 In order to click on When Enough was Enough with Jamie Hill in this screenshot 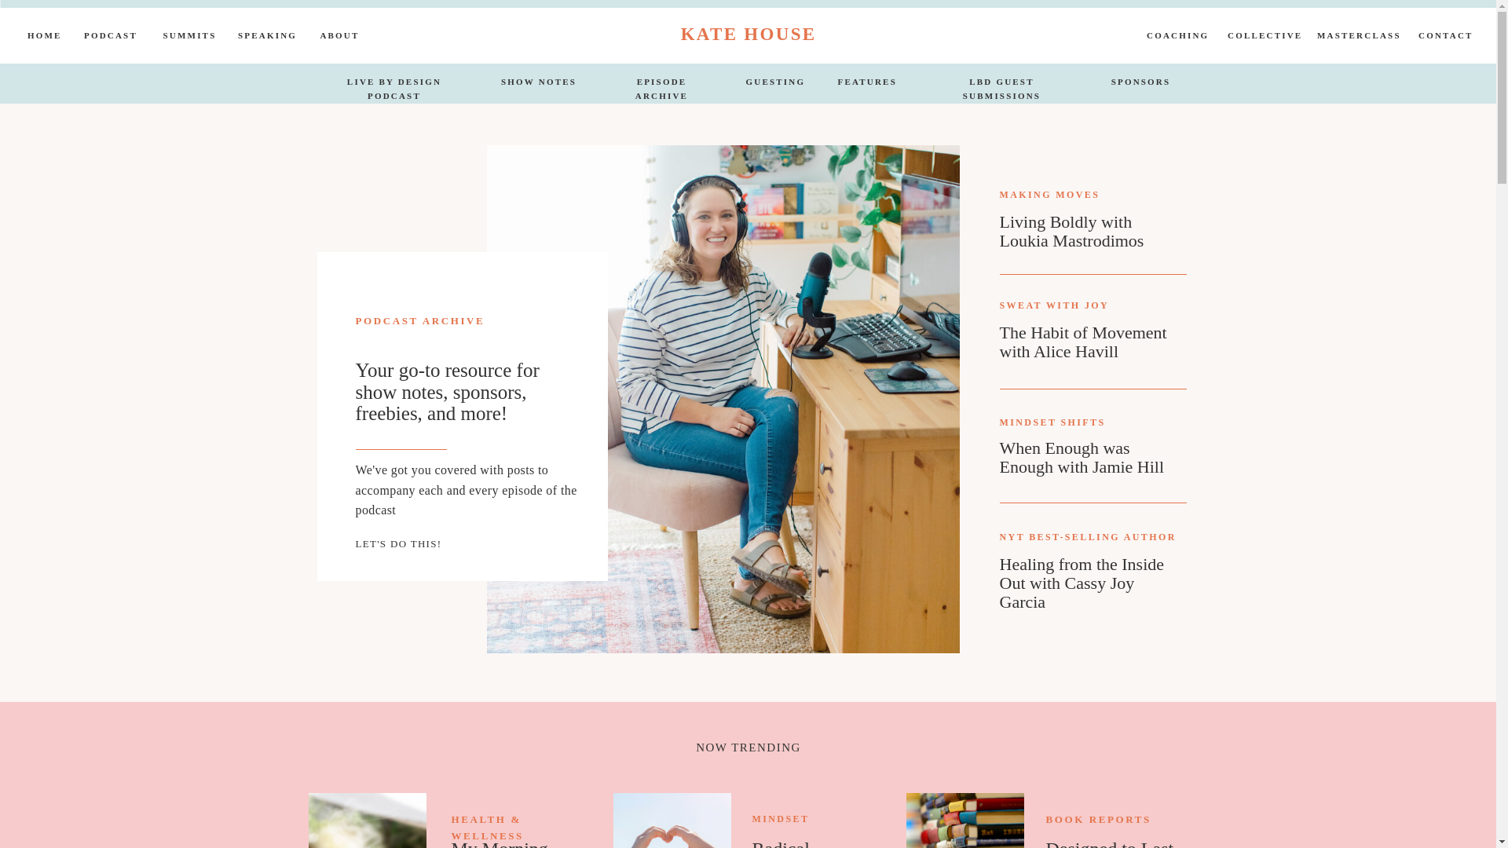, I will do `click(1086, 462)`.